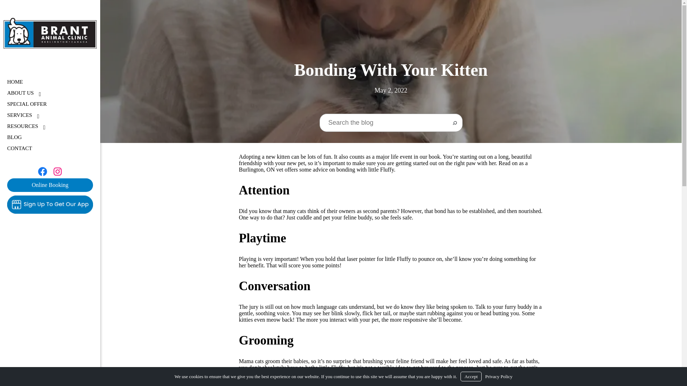 Image resolution: width=687 pixels, height=386 pixels. I want to click on RESOURCES, so click(23, 126).